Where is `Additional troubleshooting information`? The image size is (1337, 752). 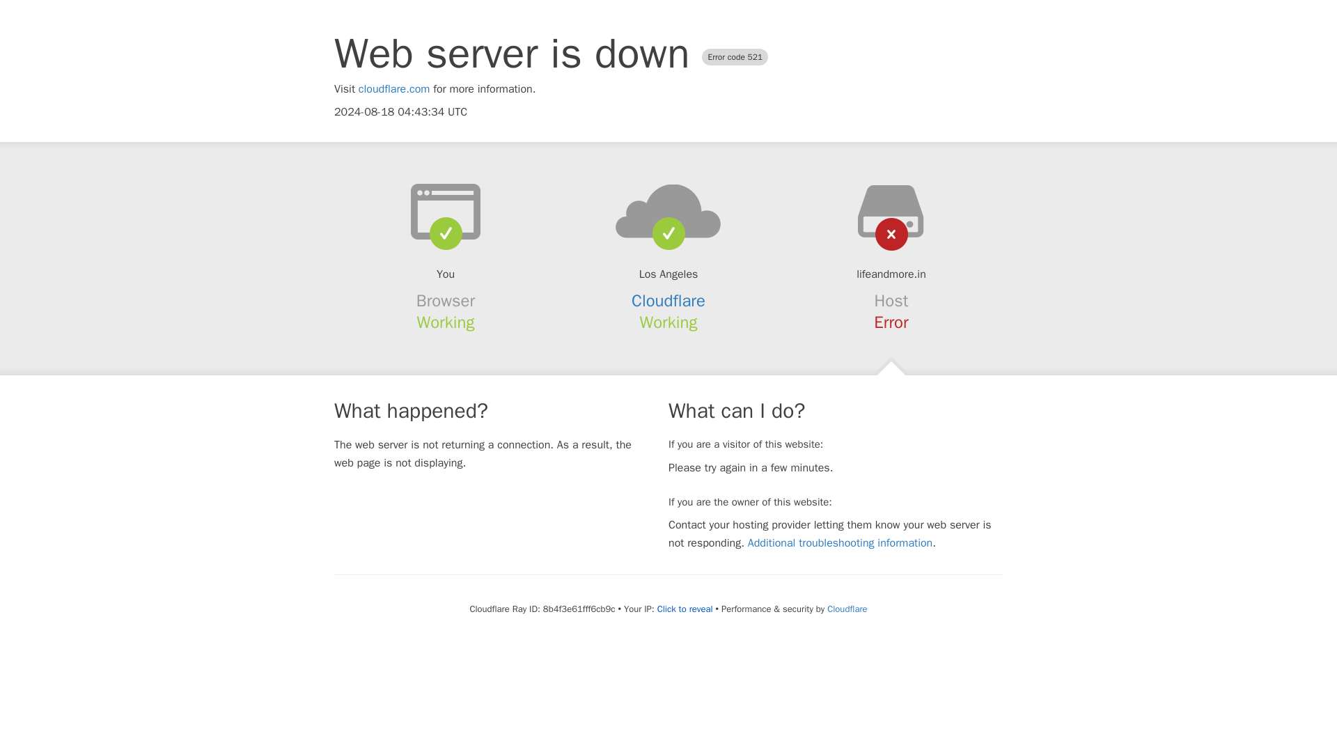
Additional troubleshooting information is located at coordinates (840, 543).